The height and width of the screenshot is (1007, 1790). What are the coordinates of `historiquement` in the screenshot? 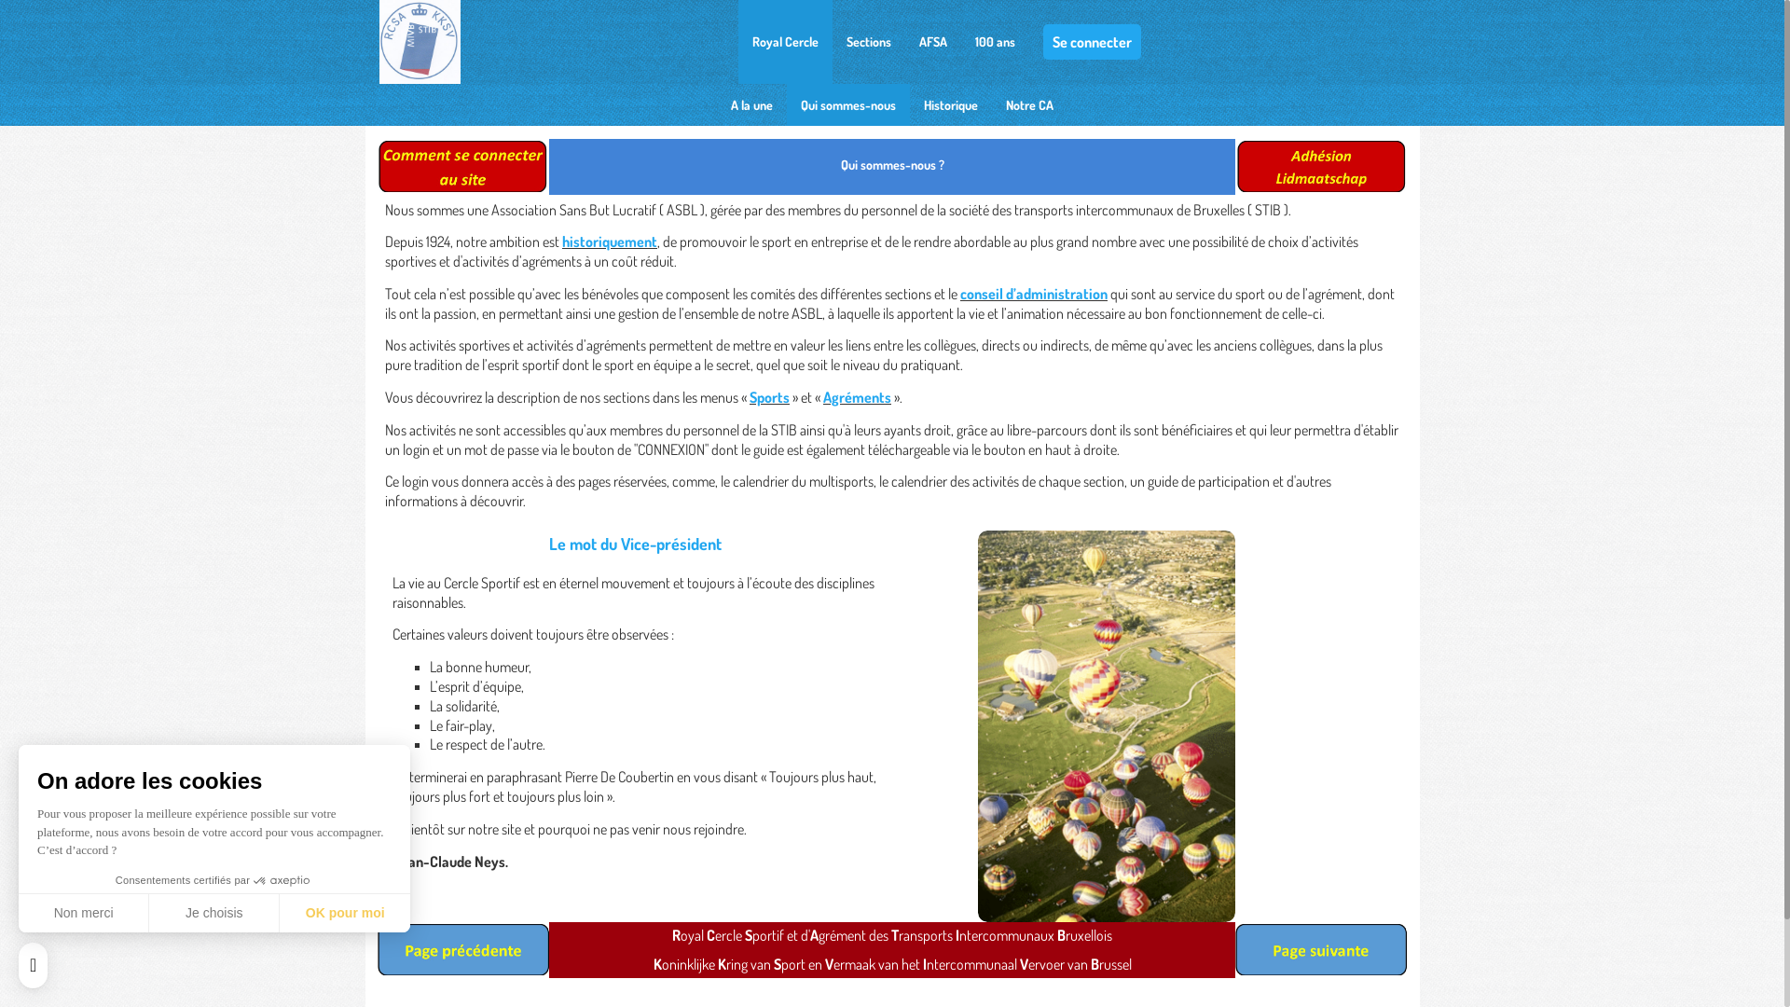 It's located at (610, 241).